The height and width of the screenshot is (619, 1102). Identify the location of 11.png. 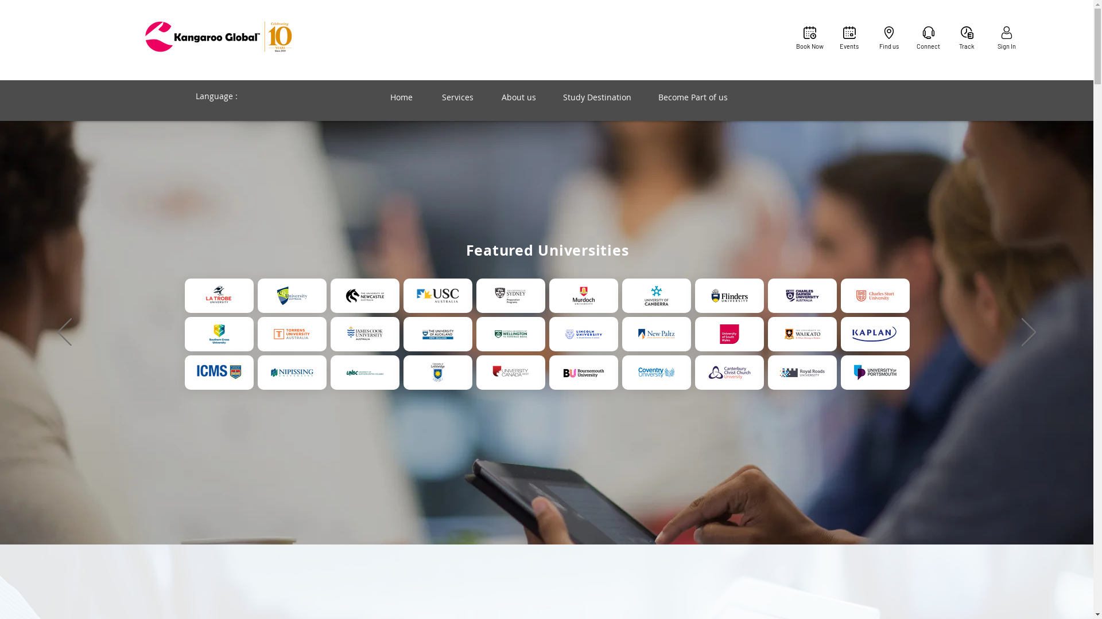
(802, 296).